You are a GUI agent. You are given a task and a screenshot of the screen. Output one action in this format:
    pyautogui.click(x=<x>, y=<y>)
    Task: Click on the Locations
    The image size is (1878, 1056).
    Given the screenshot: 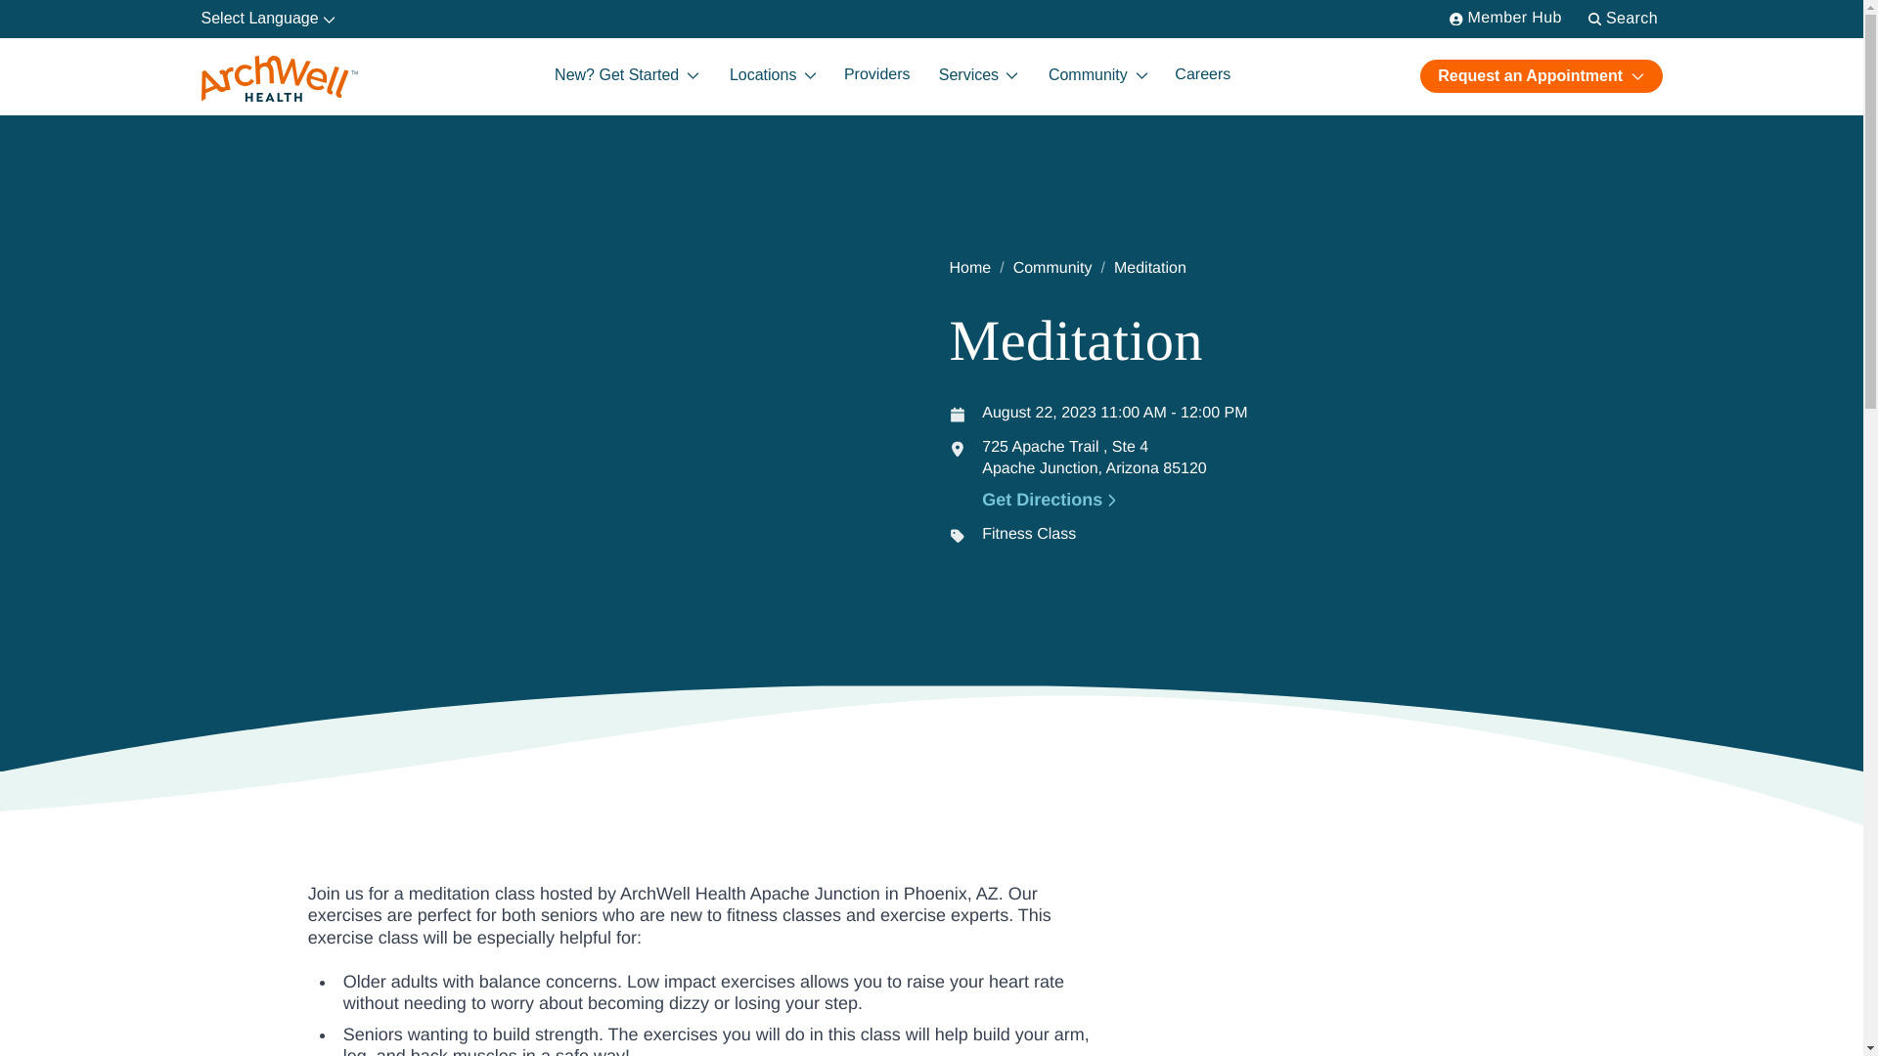 What is the action you would take?
    pyautogui.click(x=771, y=76)
    